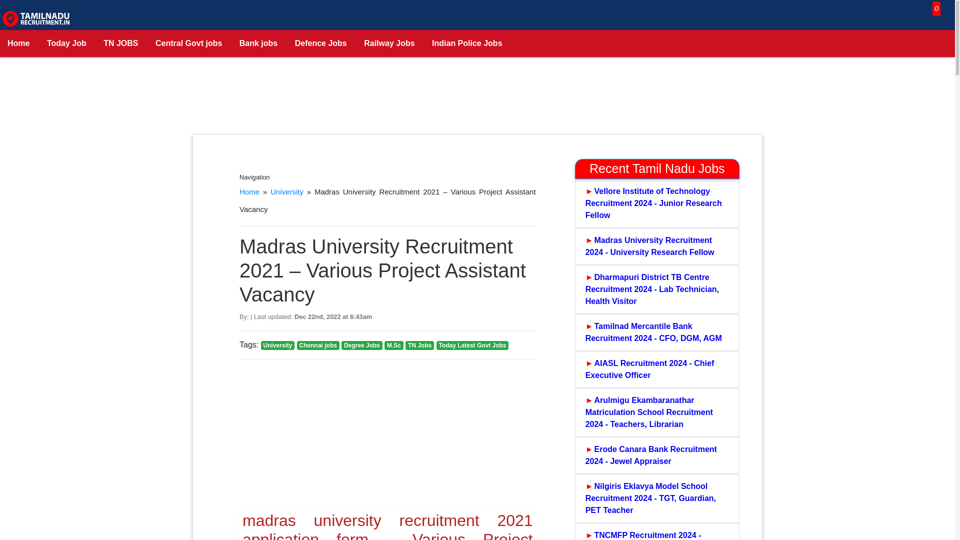 Image resolution: width=960 pixels, height=540 pixels. What do you see at coordinates (66, 43) in the screenshot?
I see `Today Job` at bounding box center [66, 43].